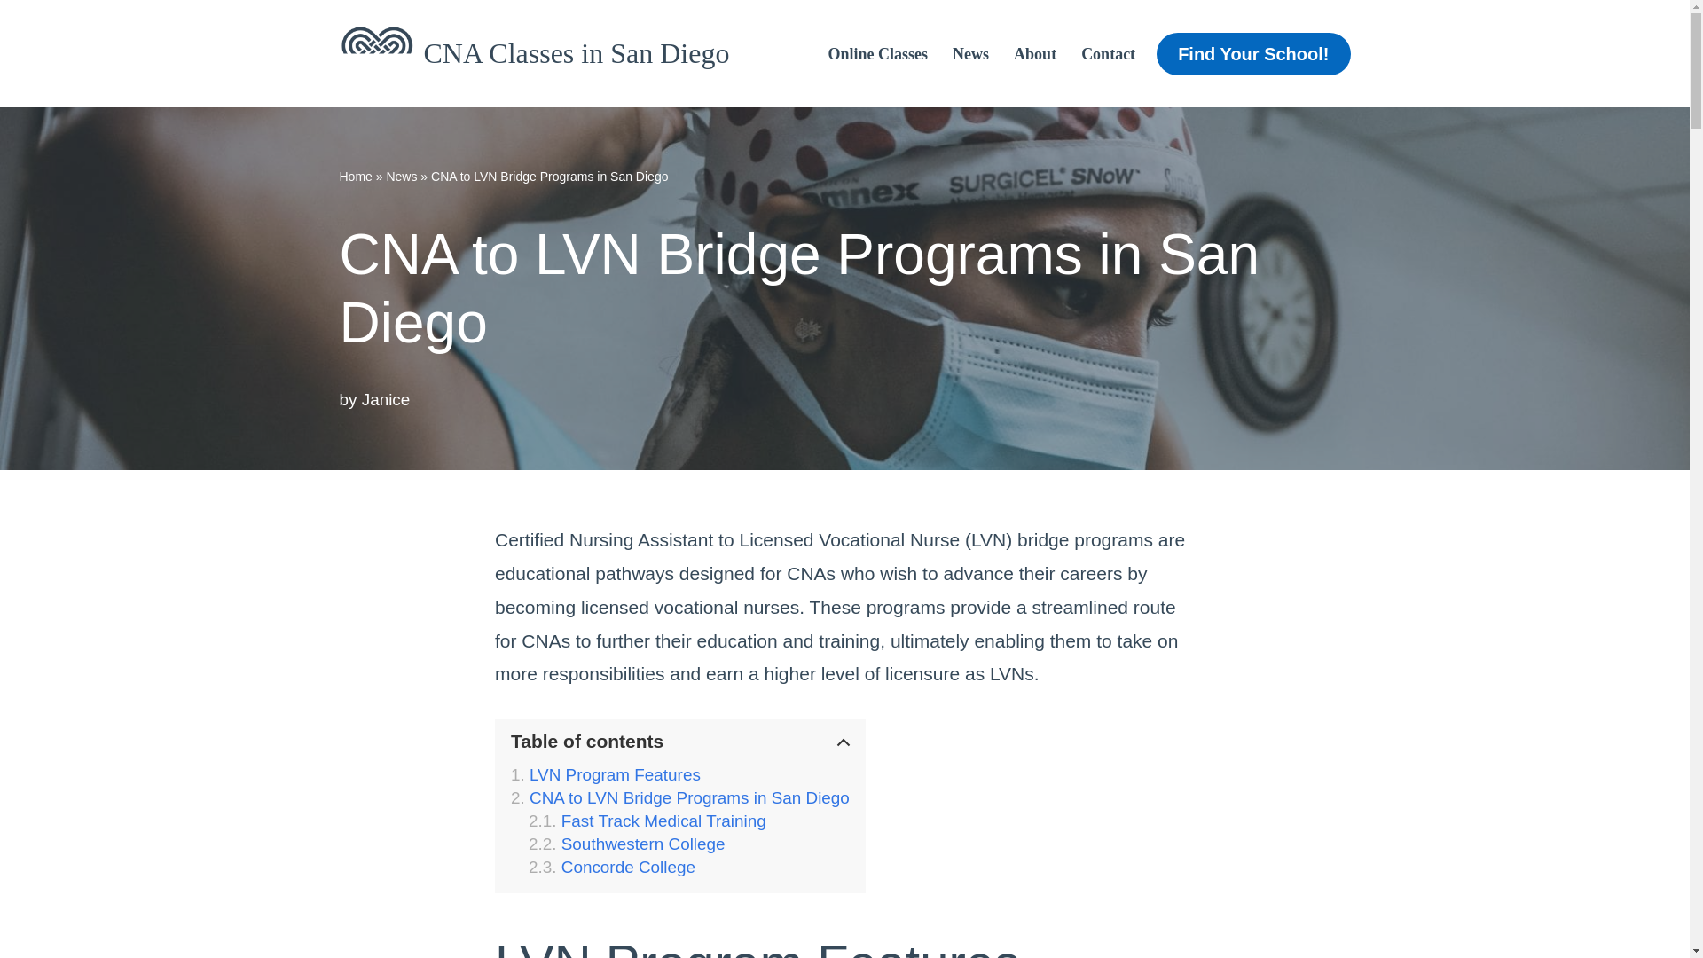 The height and width of the screenshot is (958, 1703). Describe the element at coordinates (1252, 53) in the screenshot. I see `Find Your School!` at that location.